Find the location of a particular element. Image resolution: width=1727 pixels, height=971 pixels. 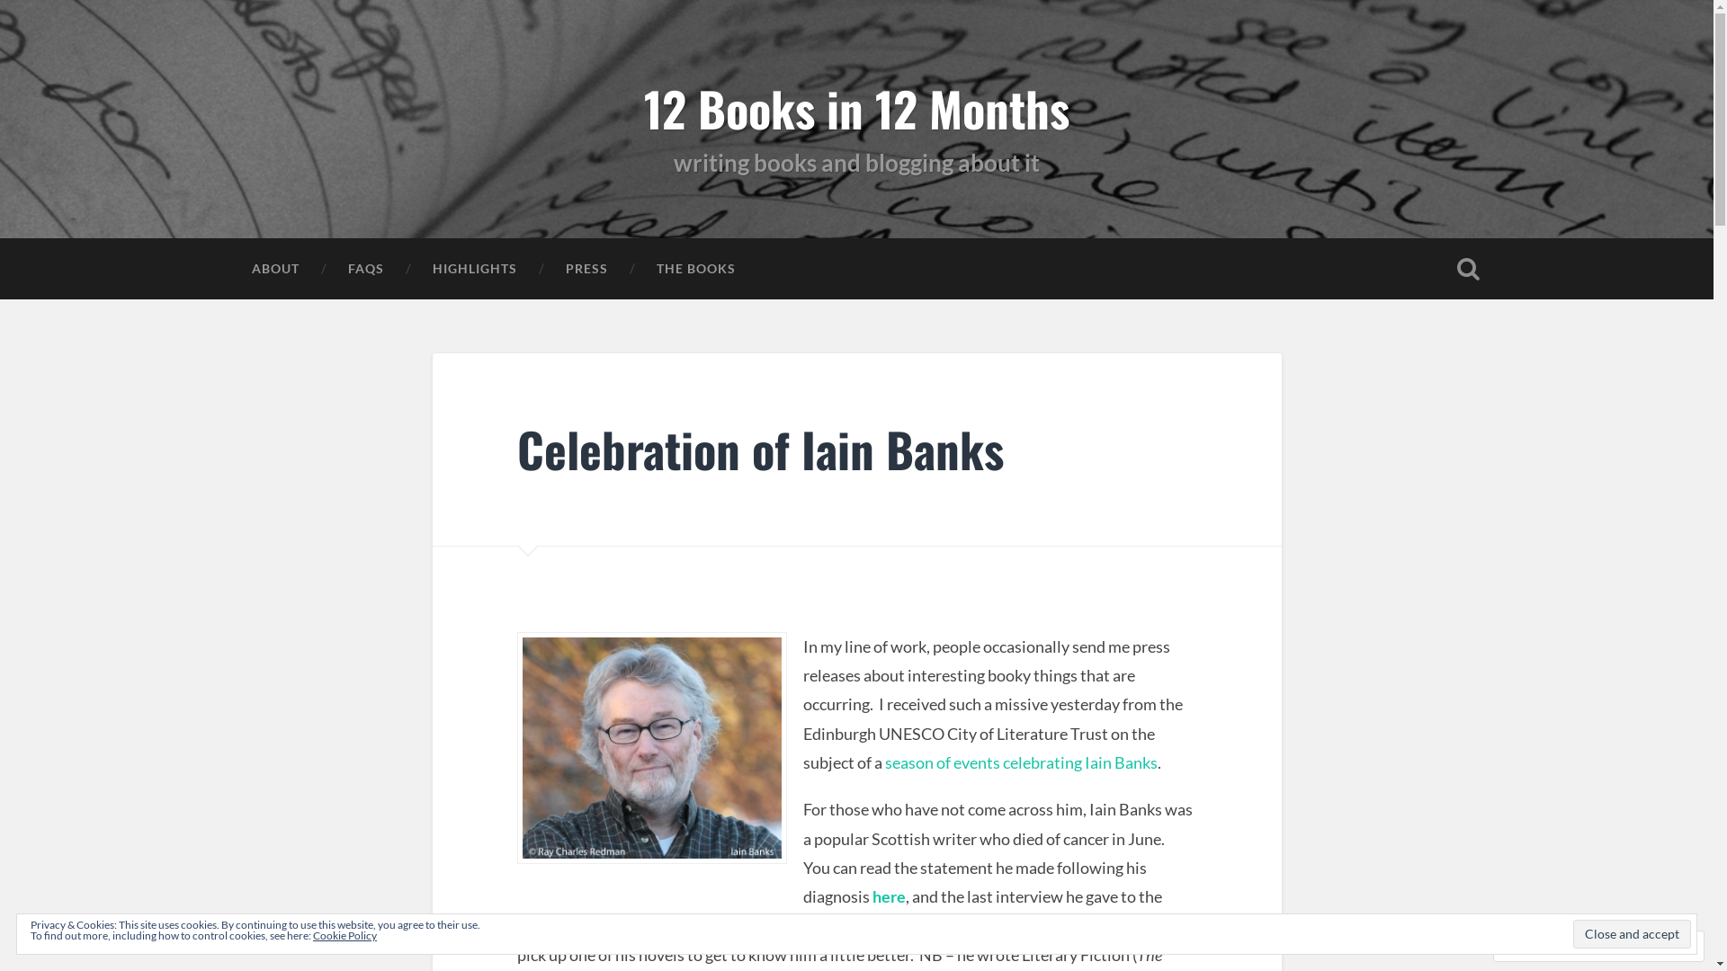

PRESS is located at coordinates (586, 269).